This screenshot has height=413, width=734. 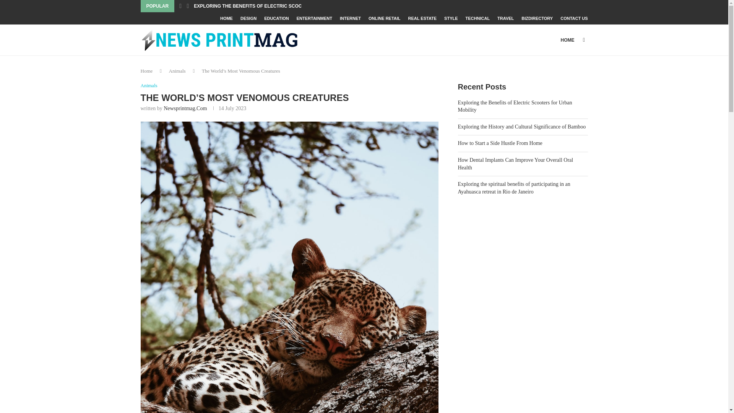 What do you see at coordinates (270, 6) in the screenshot?
I see `EXPLORING THE BENEFITS OF ELECTRIC SCOOTERS FOR URBAN...` at bounding box center [270, 6].